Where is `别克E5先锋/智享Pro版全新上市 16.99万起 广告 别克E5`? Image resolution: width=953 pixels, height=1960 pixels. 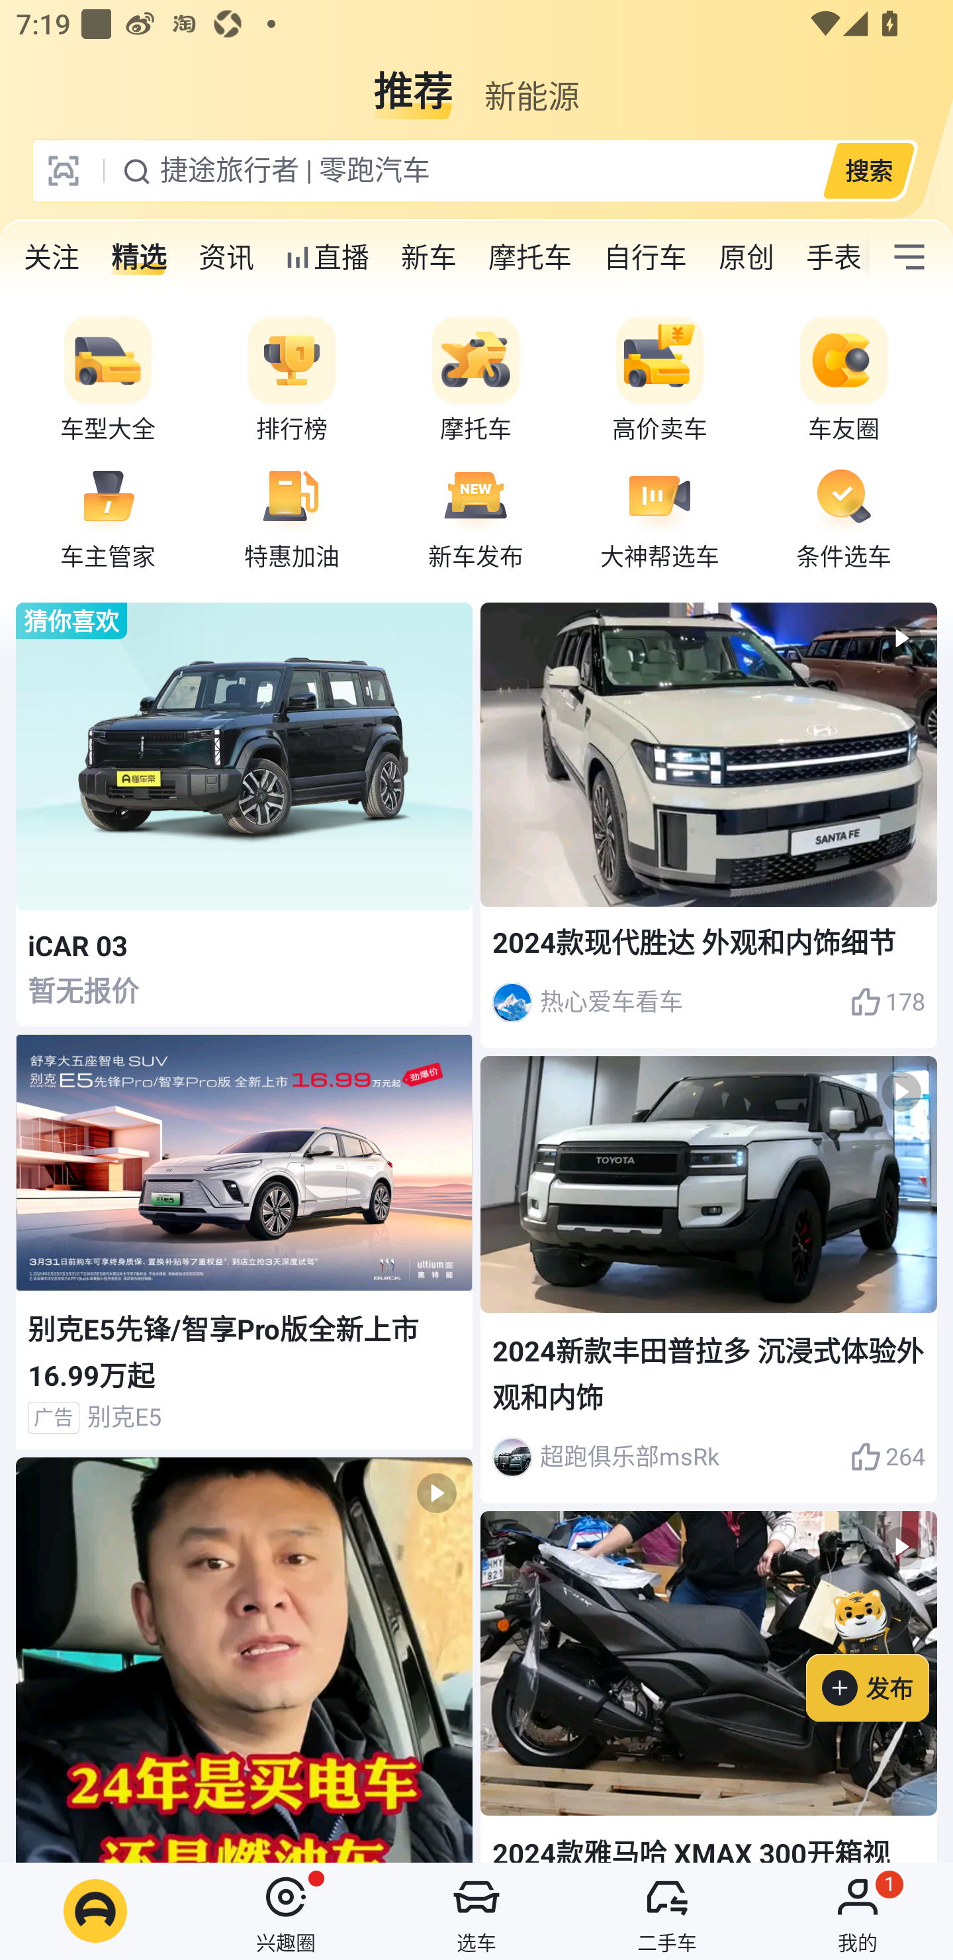 别克E5先锋/智享Pro版全新上市 16.99万起 广告 别克E5 is located at coordinates (244, 1242).